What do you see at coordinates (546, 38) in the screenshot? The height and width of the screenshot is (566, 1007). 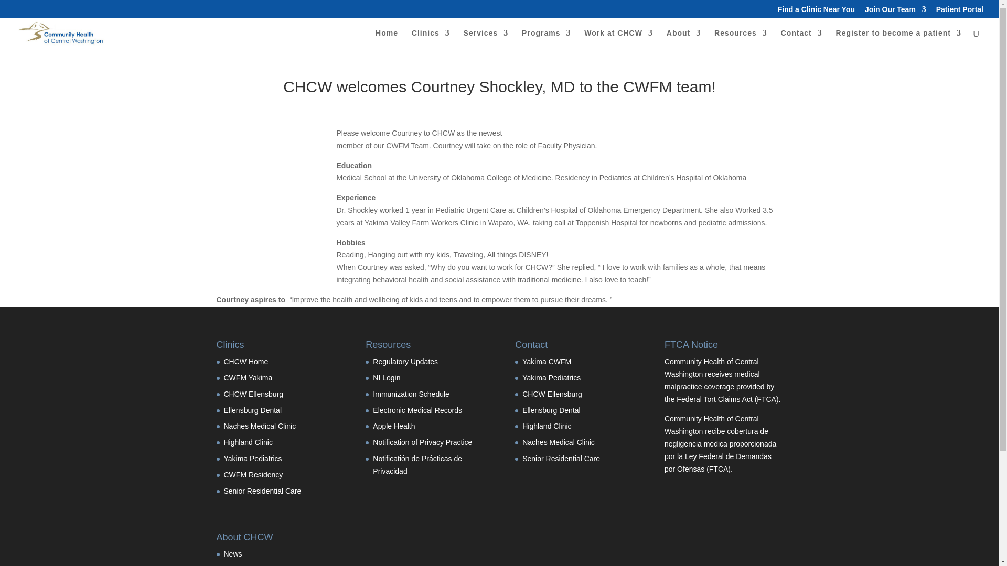 I see `Programs` at bounding box center [546, 38].